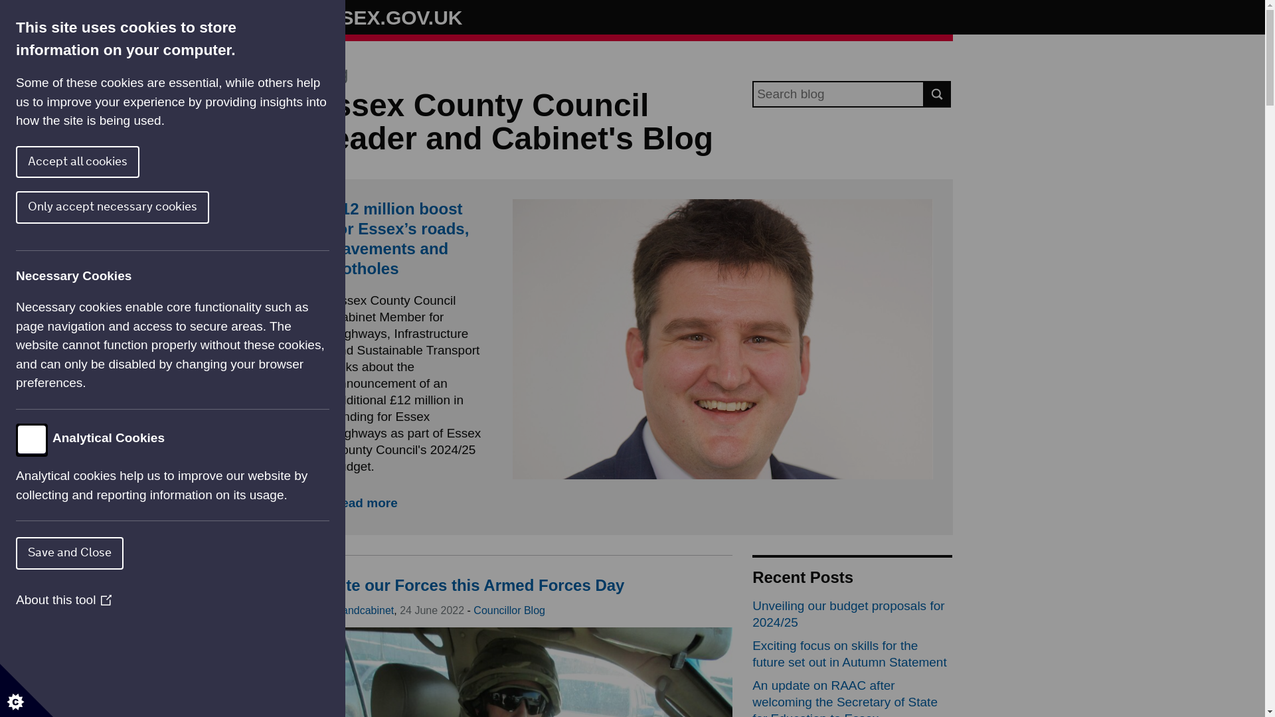  I want to click on Link to essex.gov.uk site., so click(388, 17).